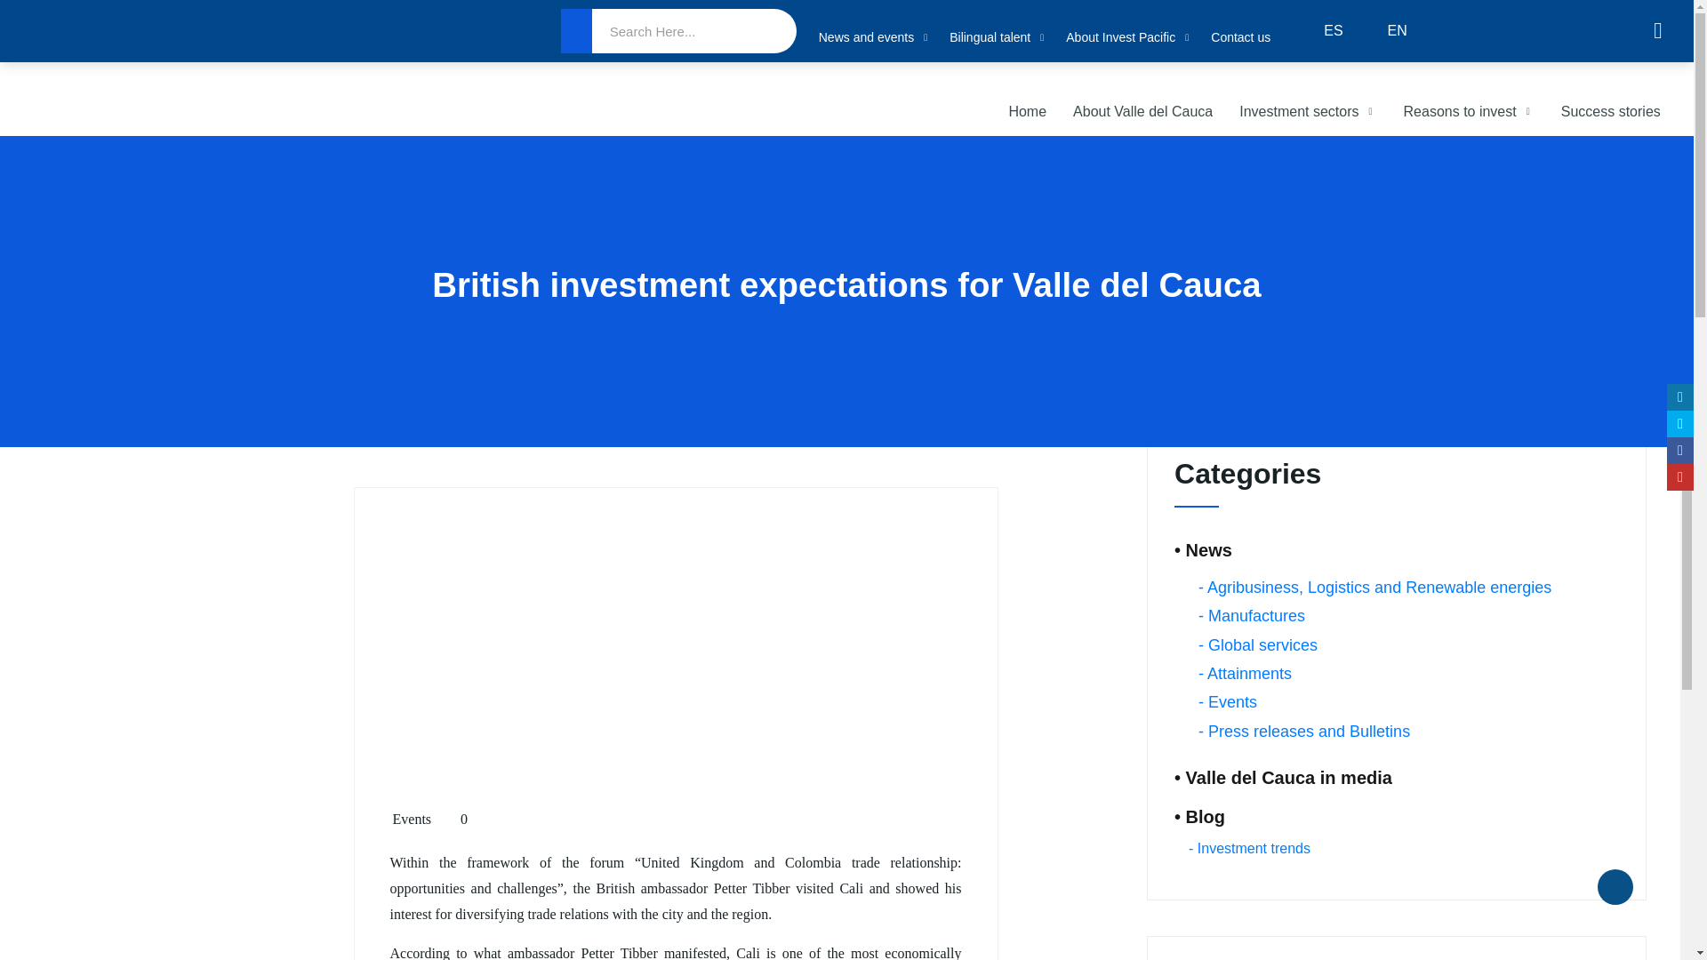 Image resolution: width=1707 pixels, height=960 pixels. What do you see at coordinates (875, 37) in the screenshot?
I see `News and events` at bounding box center [875, 37].